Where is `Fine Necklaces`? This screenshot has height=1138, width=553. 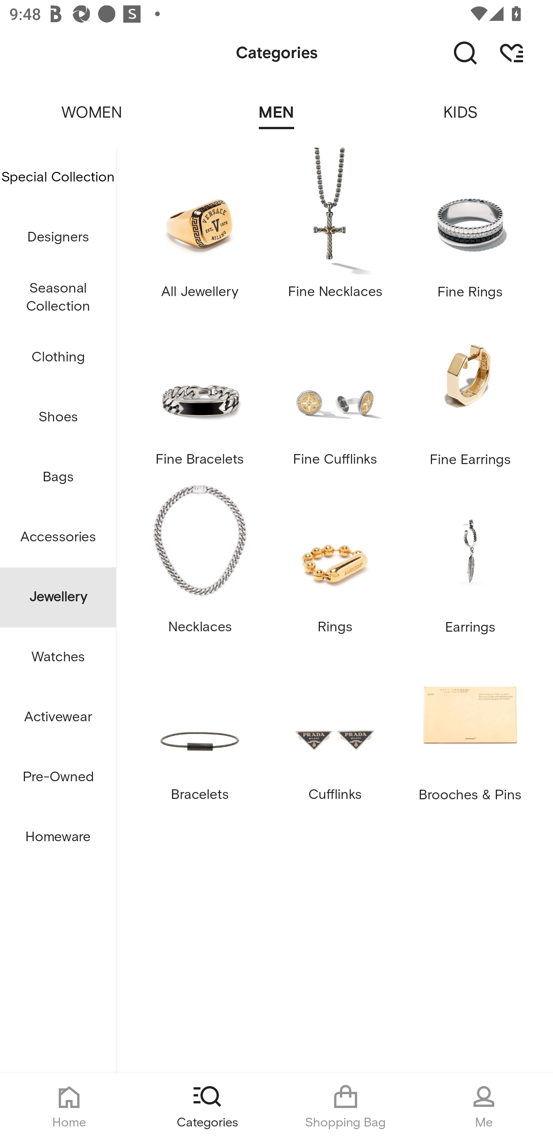 Fine Necklaces is located at coordinates (335, 228).